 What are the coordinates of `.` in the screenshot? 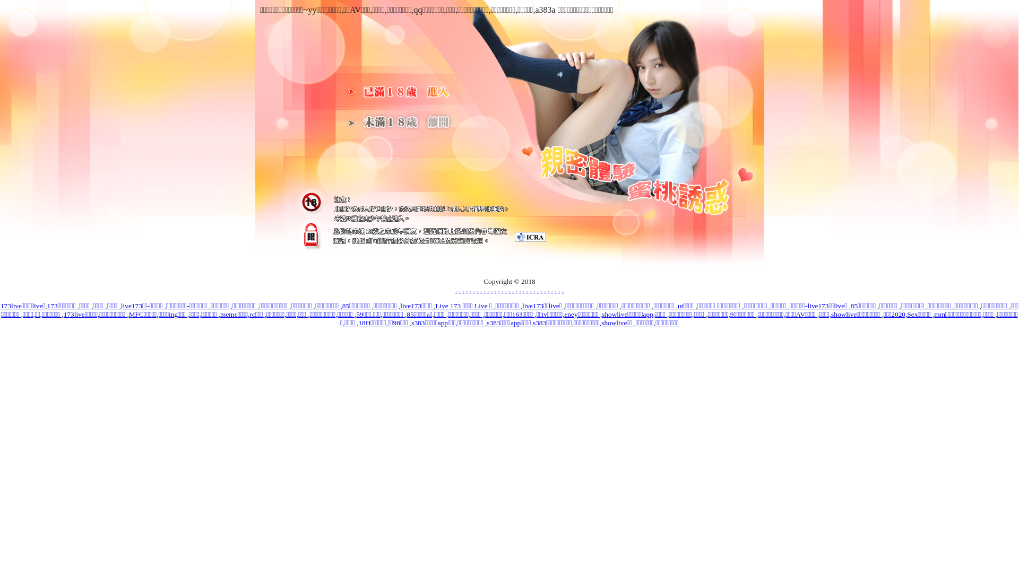 It's located at (456, 290).